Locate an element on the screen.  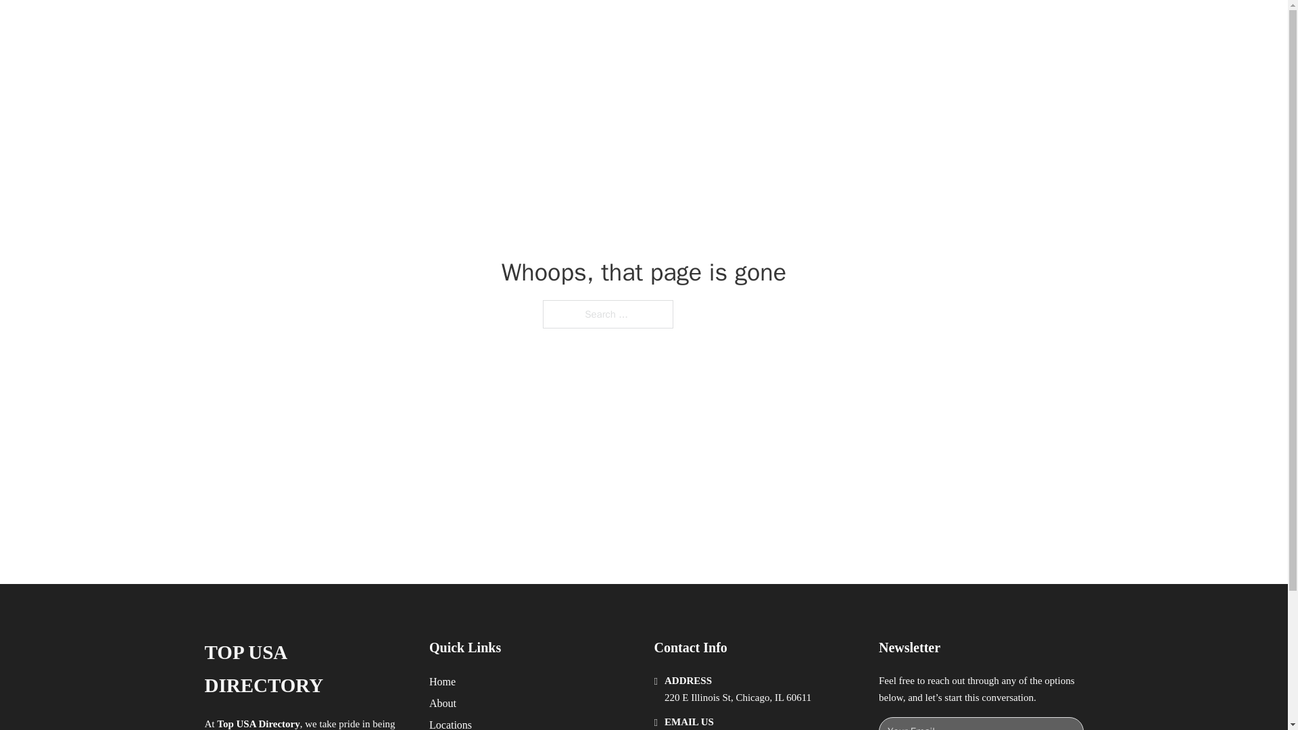
Locations is located at coordinates (450, 723).